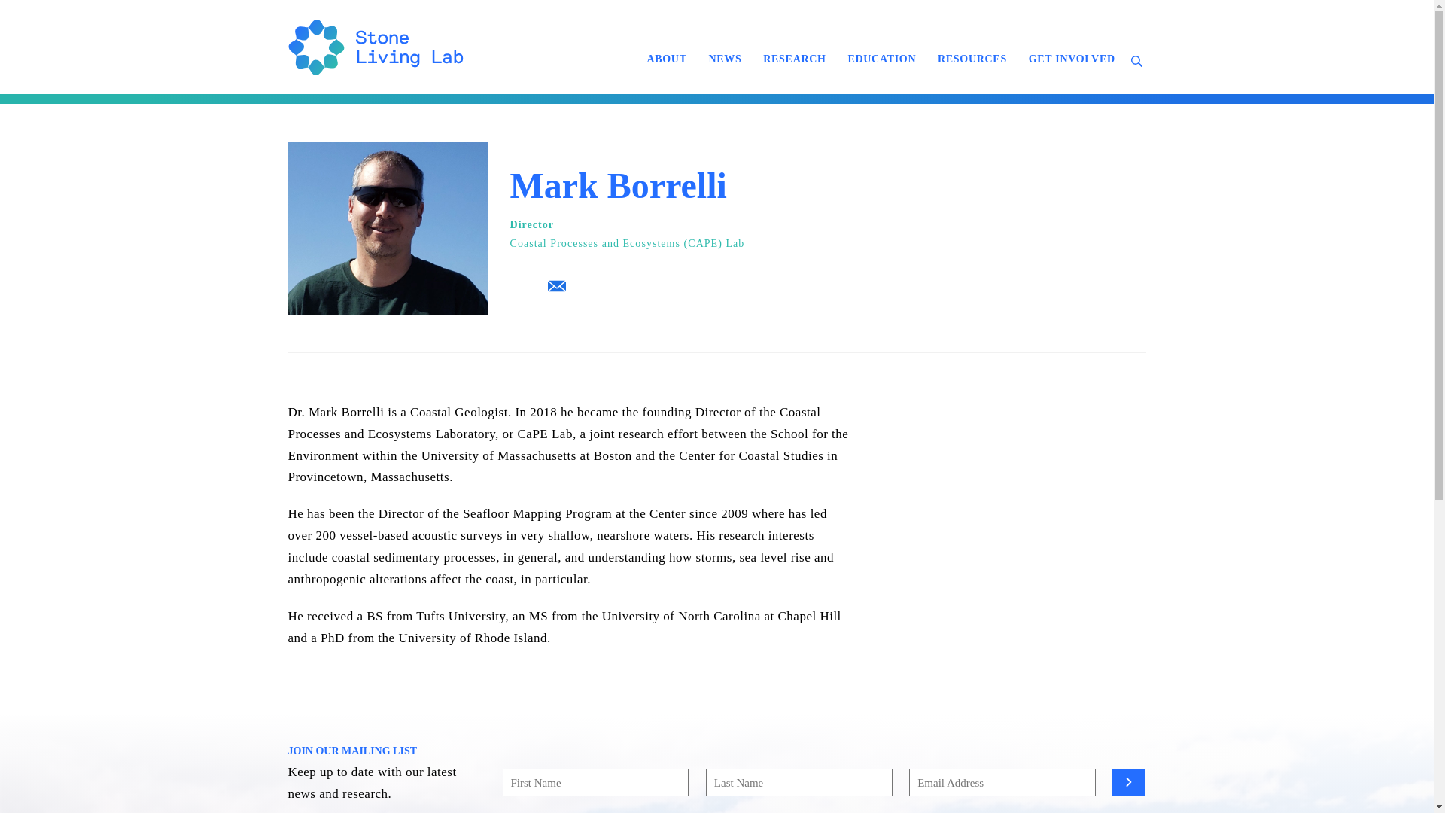 The height and width of the screenshot is (813, 1445). I want to click on First Name, so click(596, 782).